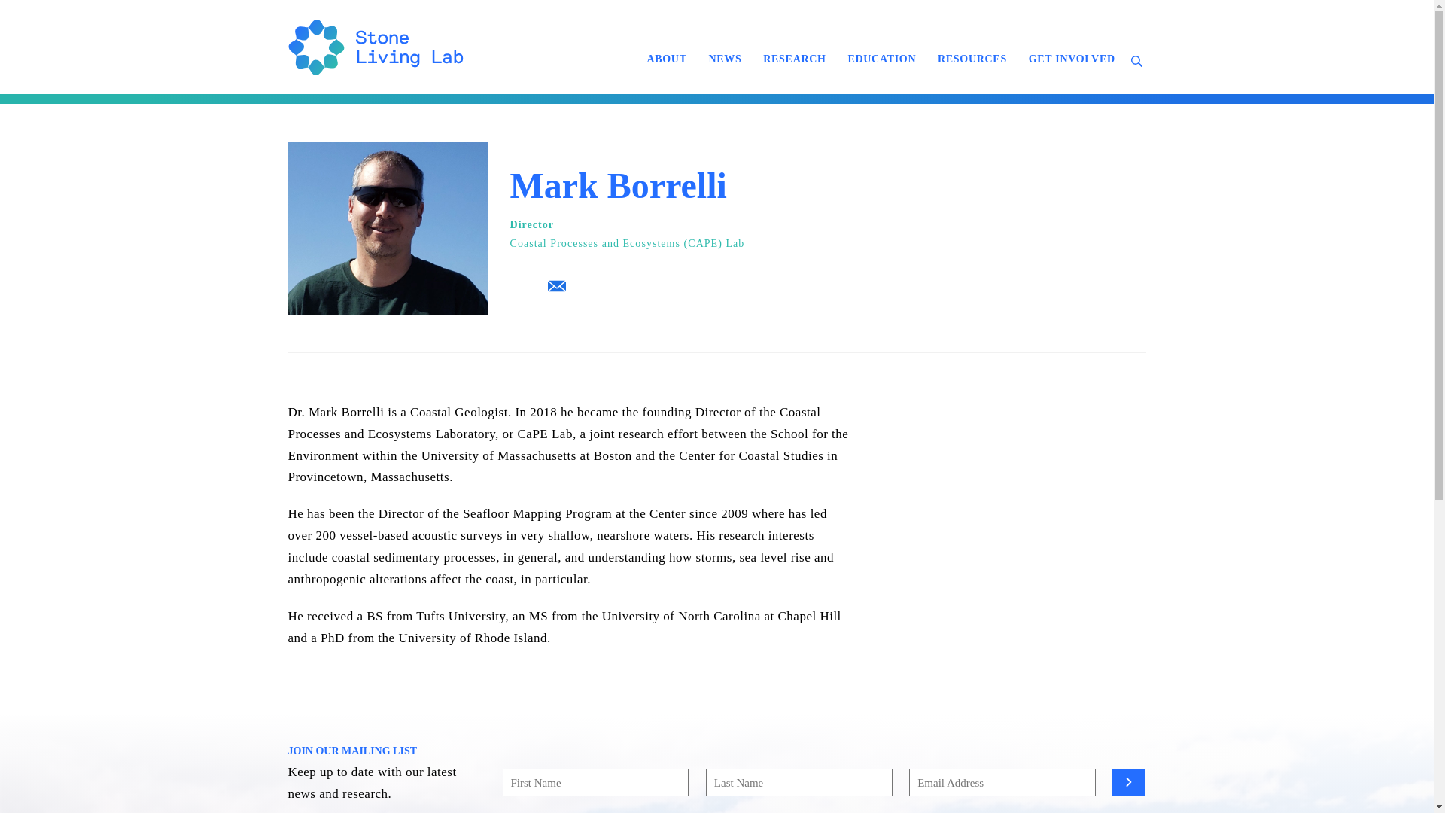 The height and width of the screenshot is (813, 1445). I want to click on First Name, so click(596, 782).